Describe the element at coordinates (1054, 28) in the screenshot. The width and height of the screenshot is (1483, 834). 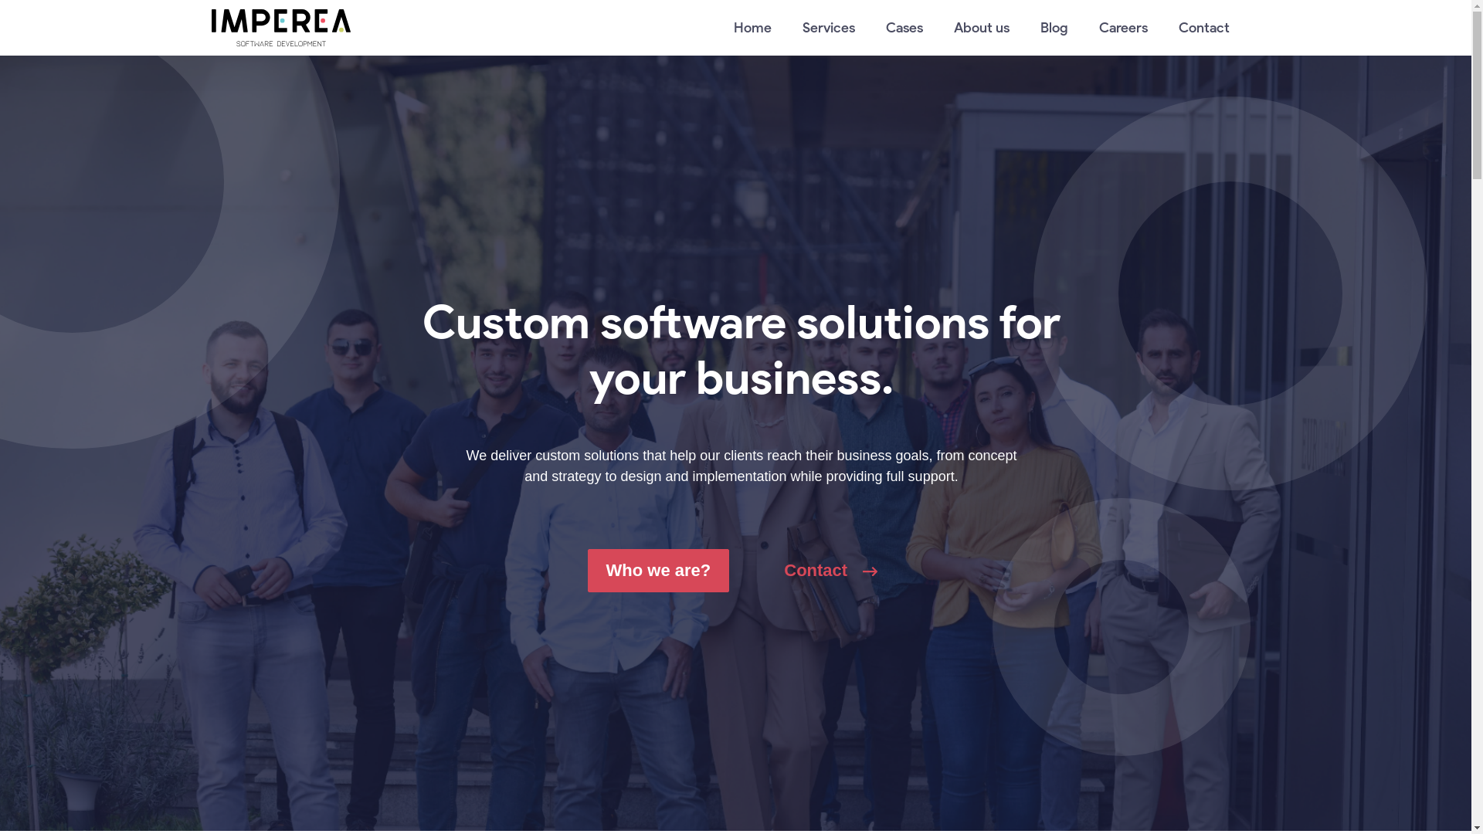
I see `Blog` at that location.